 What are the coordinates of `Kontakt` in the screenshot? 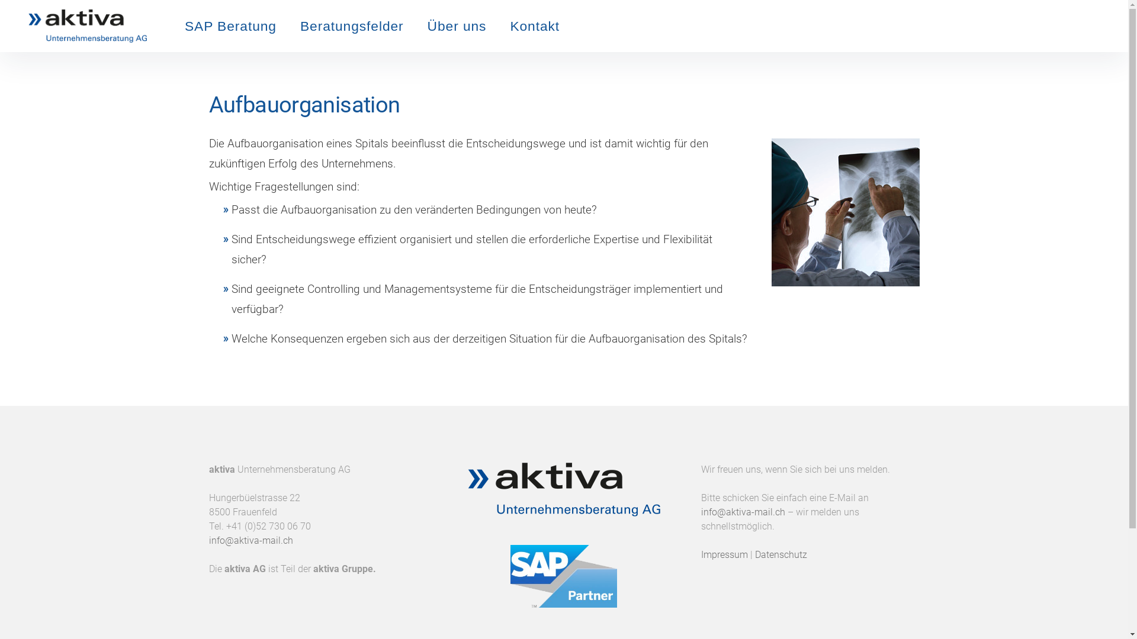 It's located at (535, 26).